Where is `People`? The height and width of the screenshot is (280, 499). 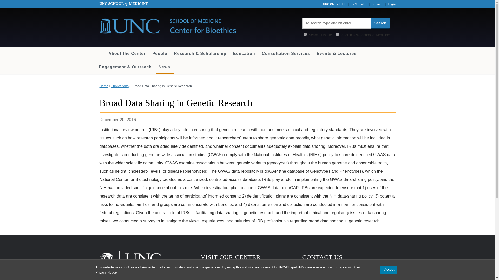 People is located at coordinates (160, 53).